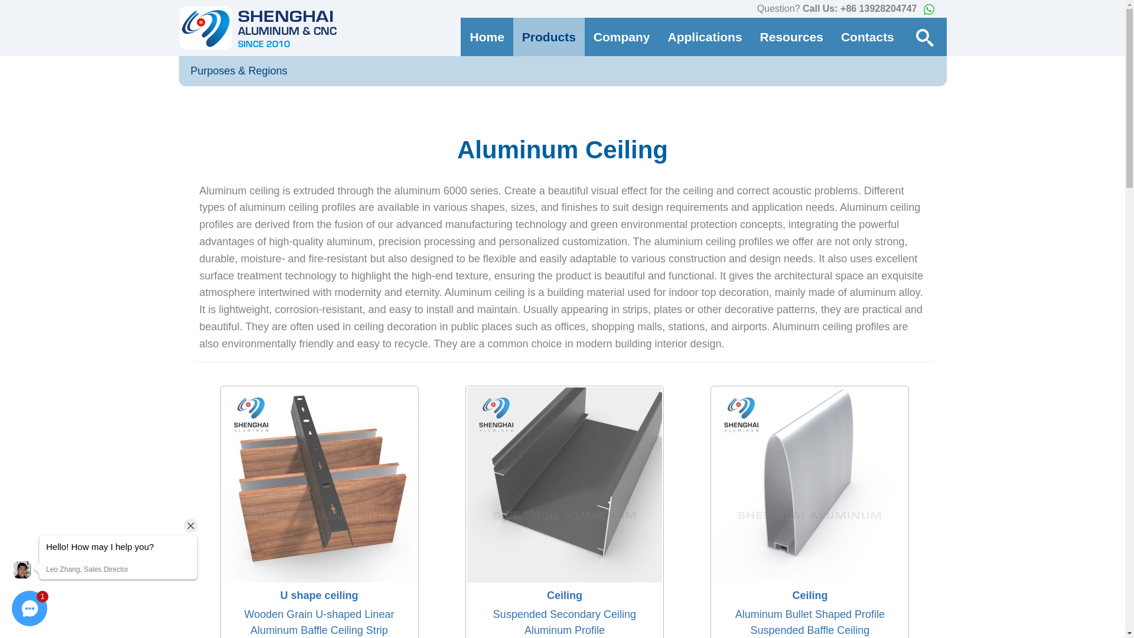  What do you see at coordinates (705, 37) in the screenshot?
I see `Applications` at bounding box center [705, 37].